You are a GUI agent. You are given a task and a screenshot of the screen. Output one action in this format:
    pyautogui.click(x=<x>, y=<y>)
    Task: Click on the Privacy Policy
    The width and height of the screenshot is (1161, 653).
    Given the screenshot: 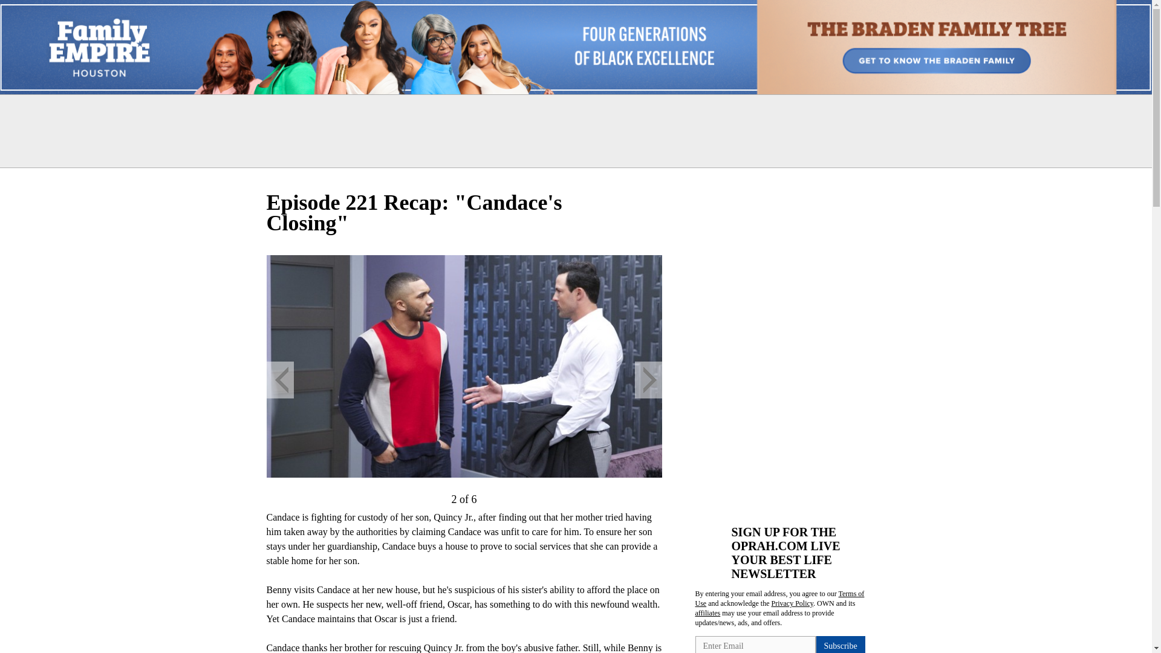 What is the action you would take?
    pyautogui.click(x=792, y=603)
    